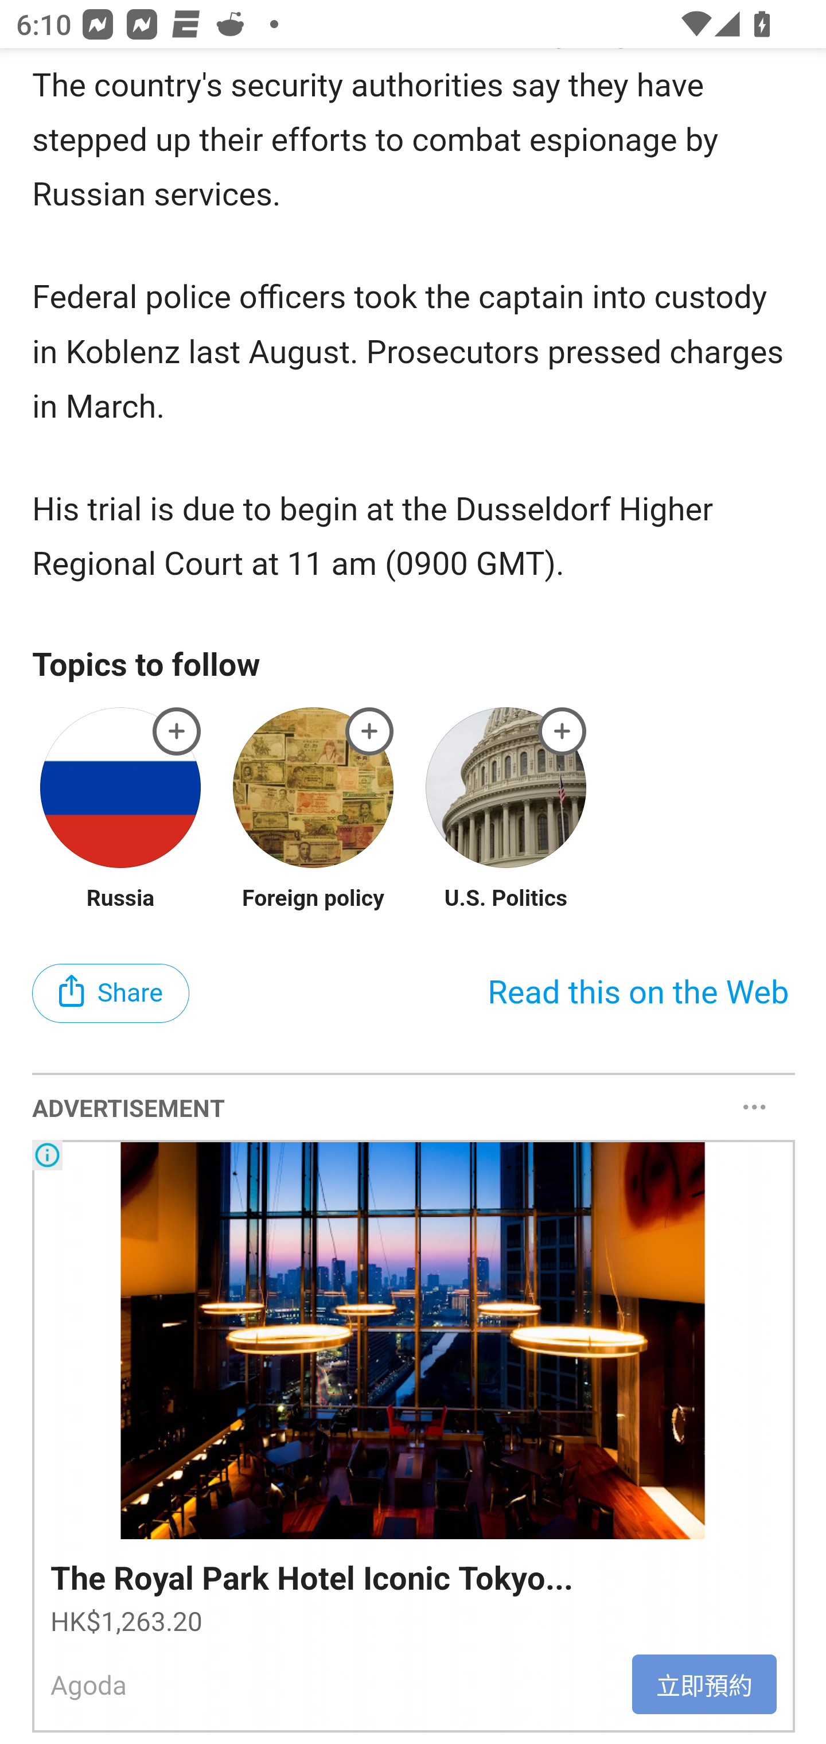  What do you see at coordinates (313, 900) in the screenshot?
I see `Foreign policy` at bounding box center [313, 900].